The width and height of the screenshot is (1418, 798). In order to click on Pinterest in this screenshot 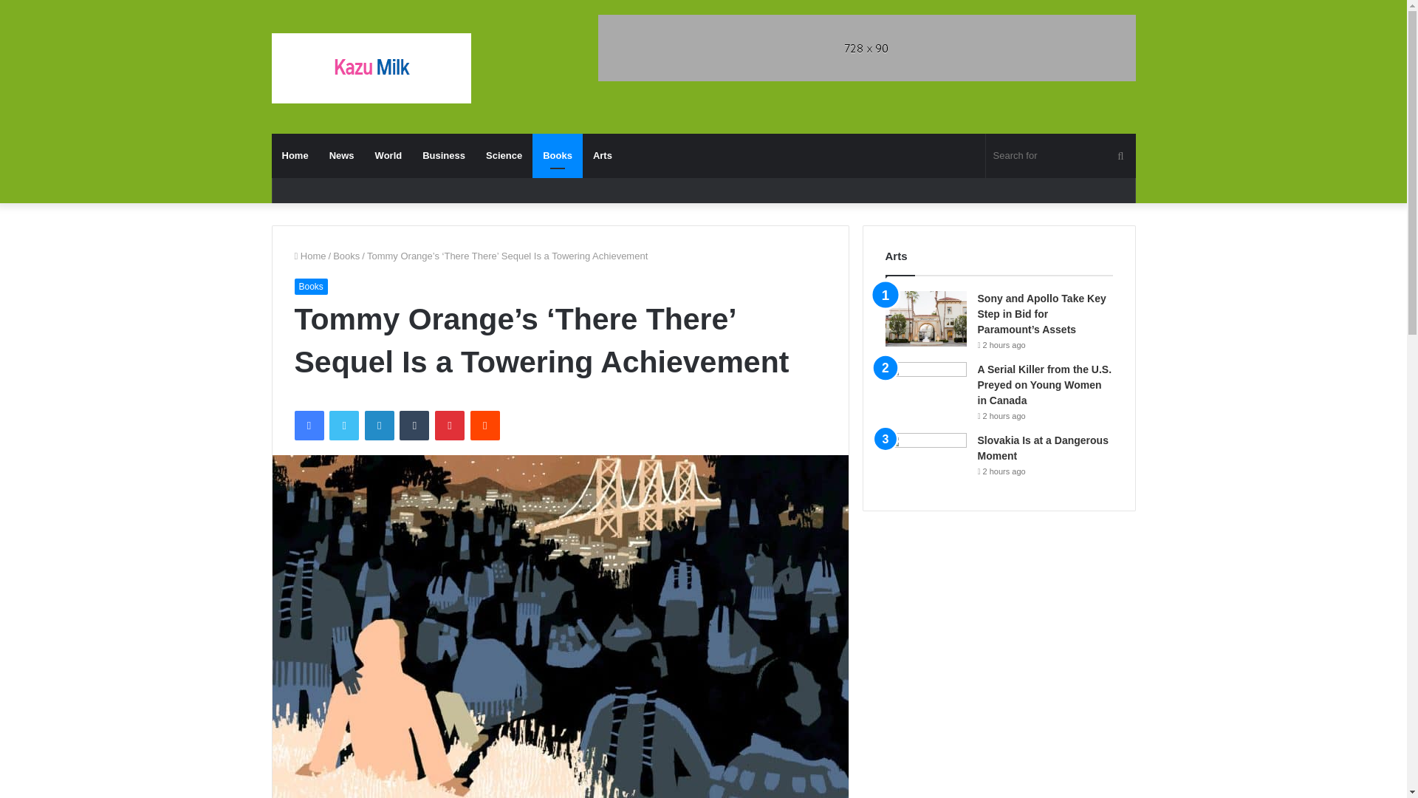, I will do `click(450, 426)`.